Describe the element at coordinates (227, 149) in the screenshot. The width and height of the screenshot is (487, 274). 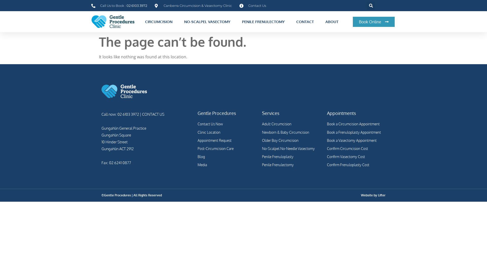
I see `Post-Circumcision Care` at that location.